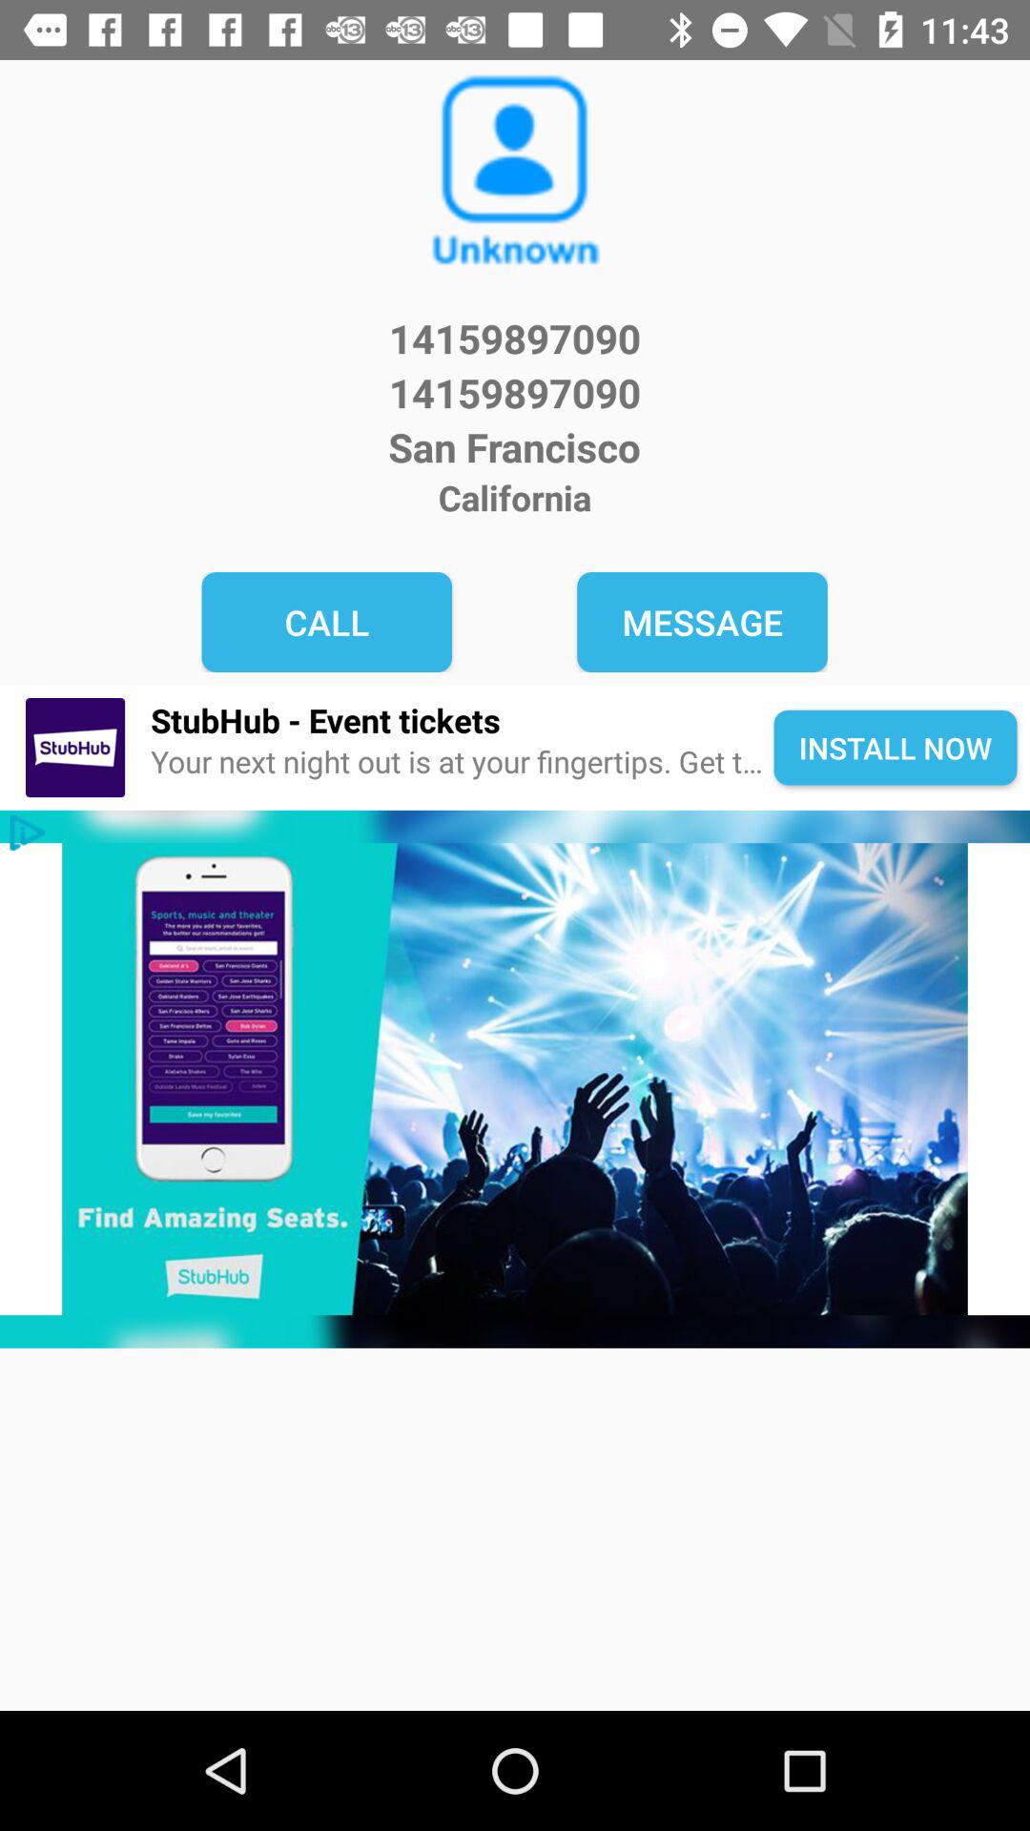 Image resolution: width=1030 pixels, height=1831 pixels. Describe the element at coordinates (462, 763) in the screenshot. I see `tap the icon to the left of the install now icon` at that location.